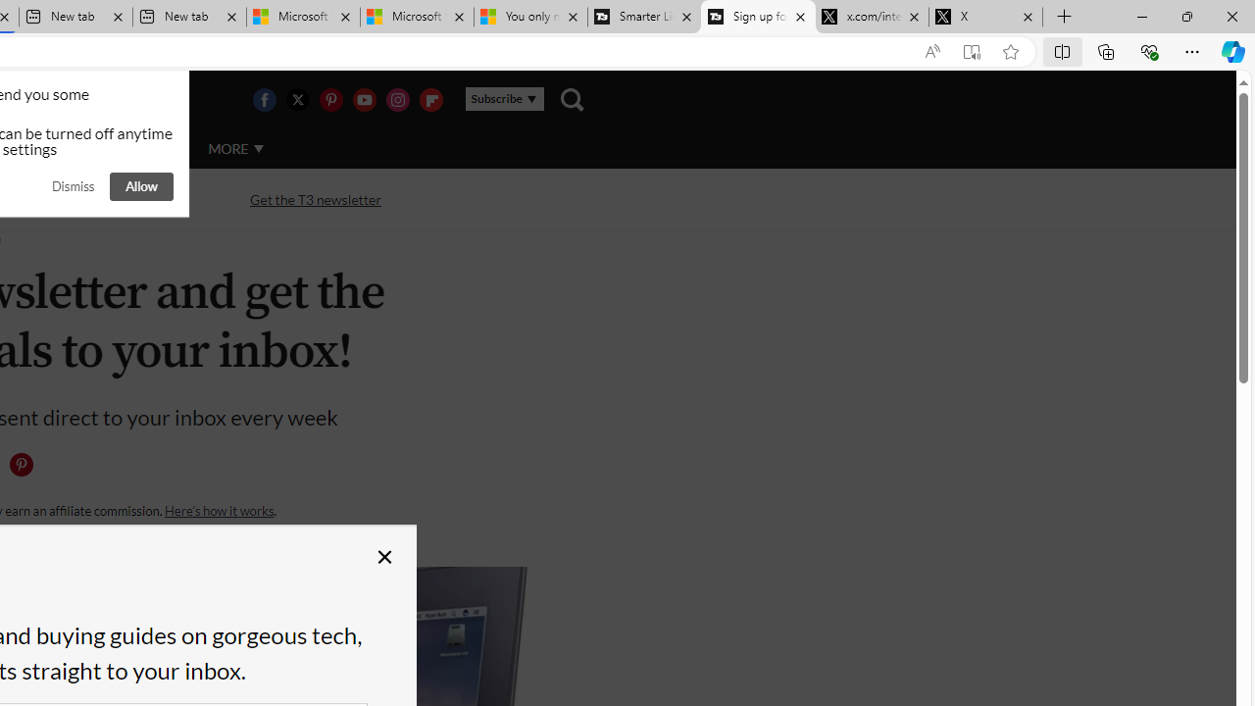 Image resolution: width=1255 pixels, height=706 pixels. Describe the element at coordinates (330, 100) in the screenshot. I see `Visit us on Pintrest` at that location.